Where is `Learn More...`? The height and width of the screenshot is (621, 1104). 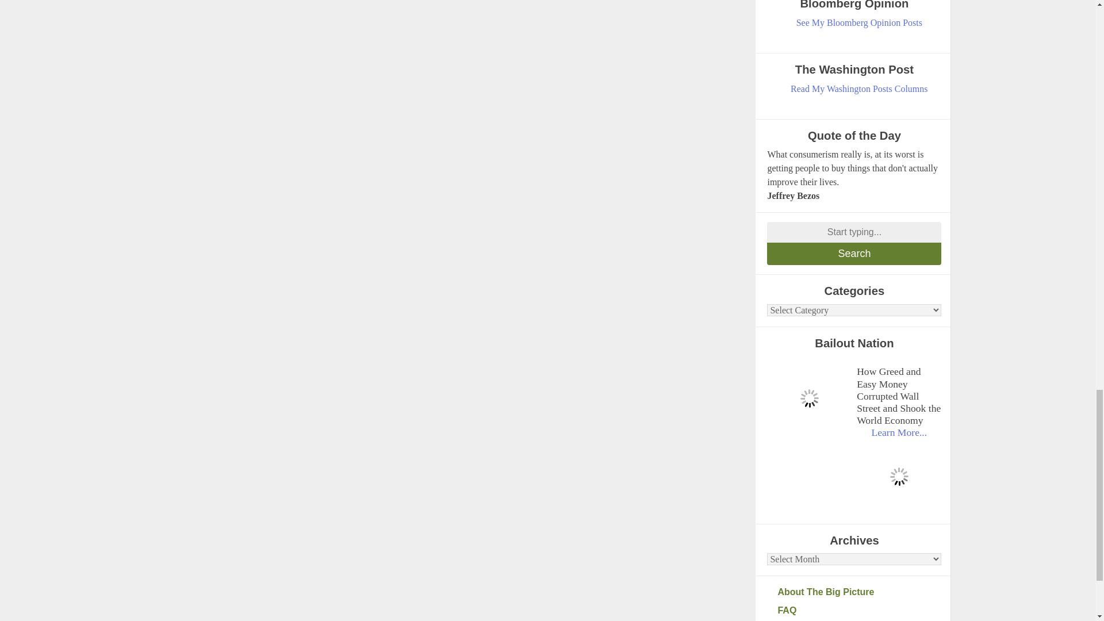
Learn More... is located at coordinates (899, 432).